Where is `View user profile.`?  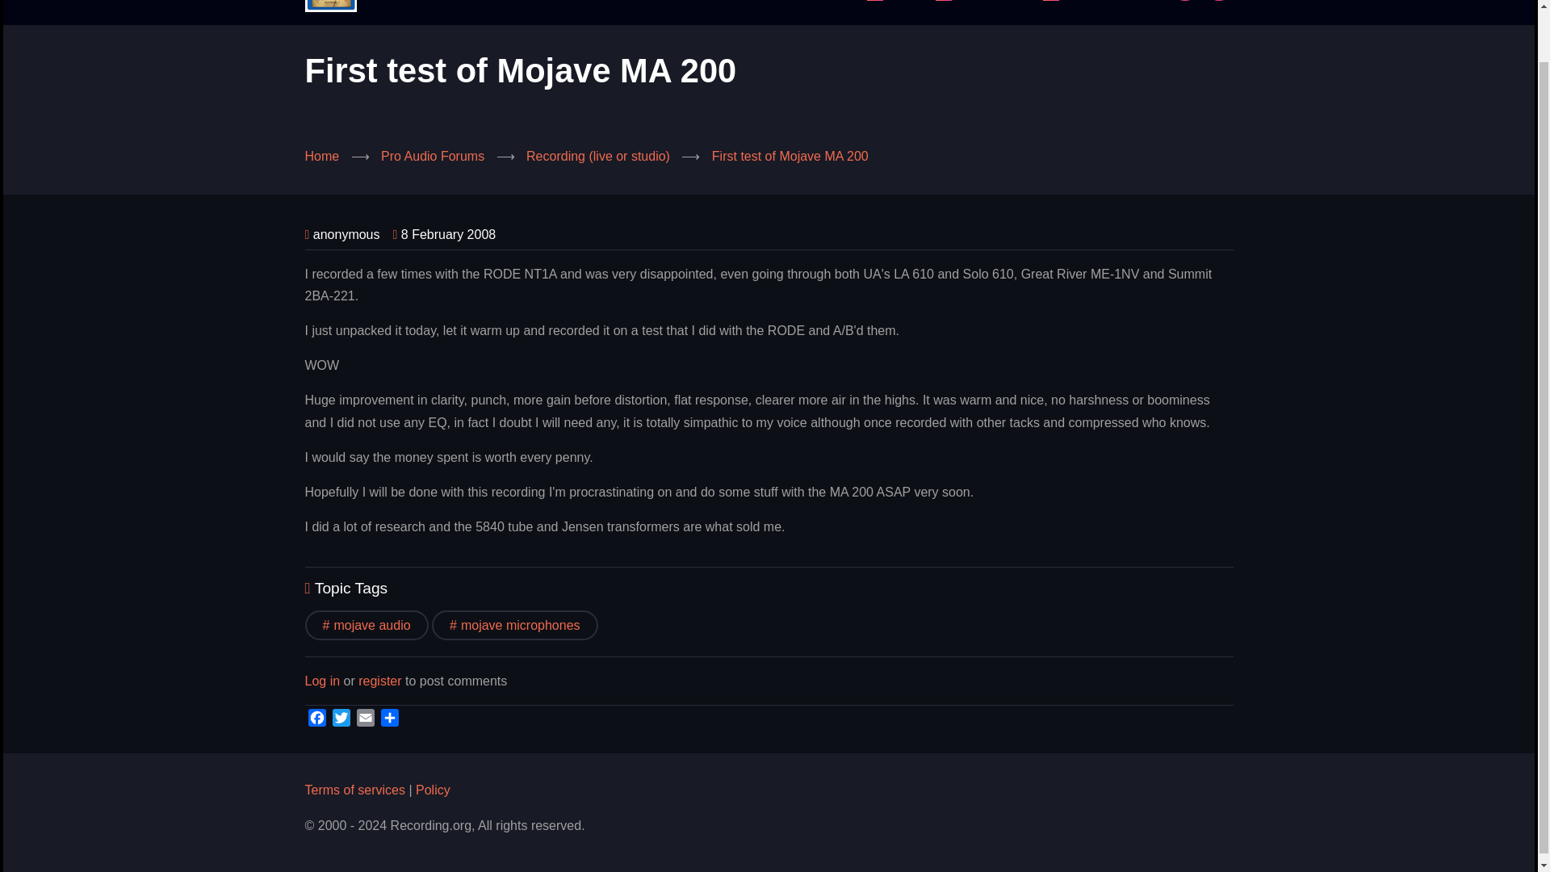
View user profile. is located at coordinates (346, 234).